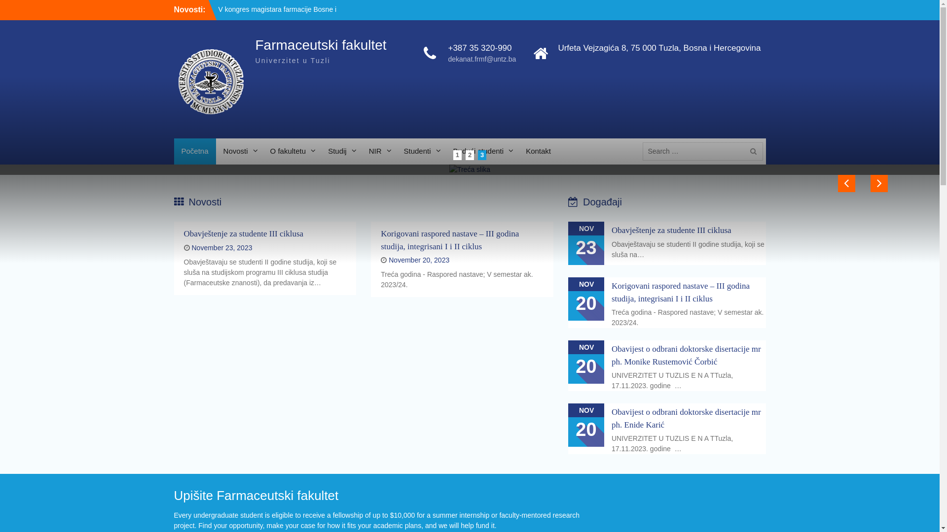 This screenshot has height=532, width=947. What do you see at coordinates (341, 152) in the screenshot?
I see `Studij` at bounding box center [341, 152].